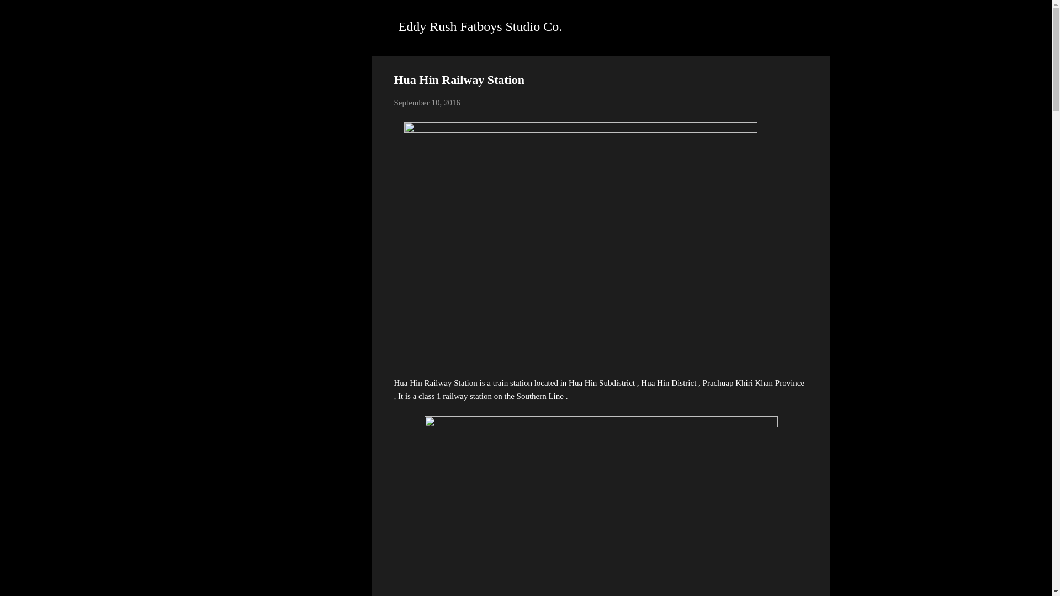 This screenshot has width=1060, height=596. What do you see at coordinates (427, 103) in the screenshot?
I see `permanent link` at bounding box center [427, 103].